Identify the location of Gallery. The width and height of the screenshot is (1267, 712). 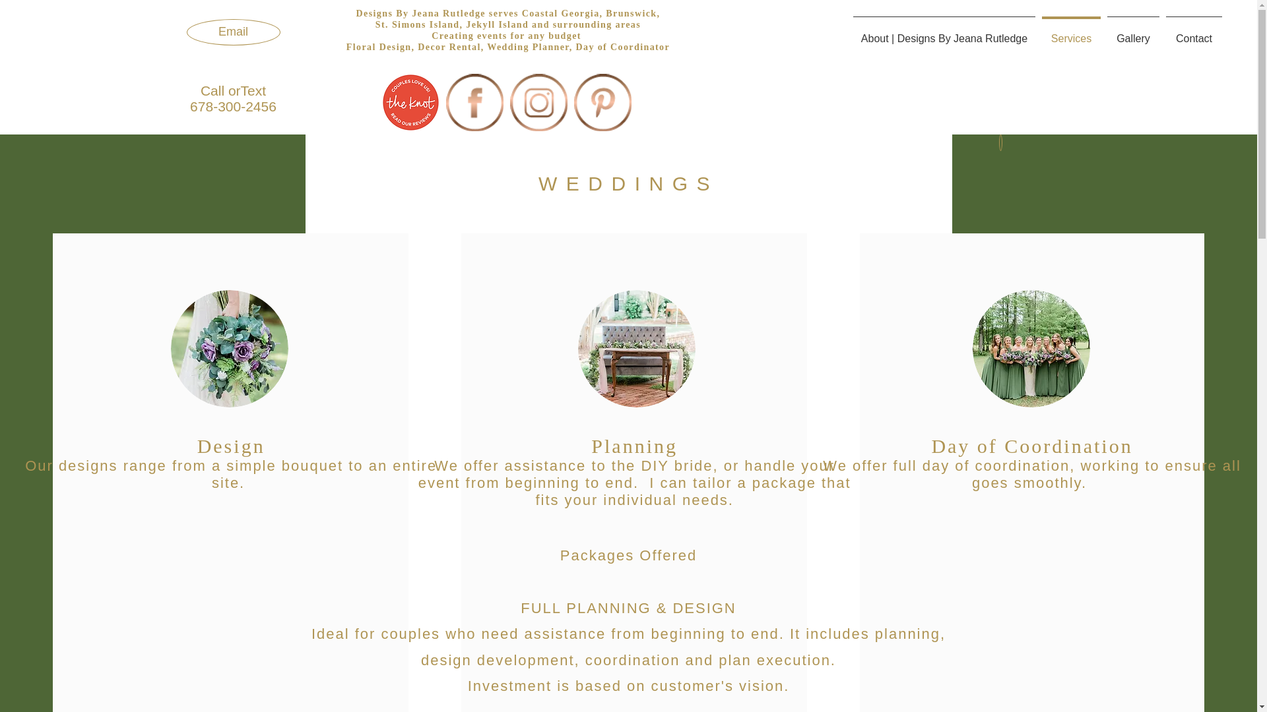
(1133, 32).